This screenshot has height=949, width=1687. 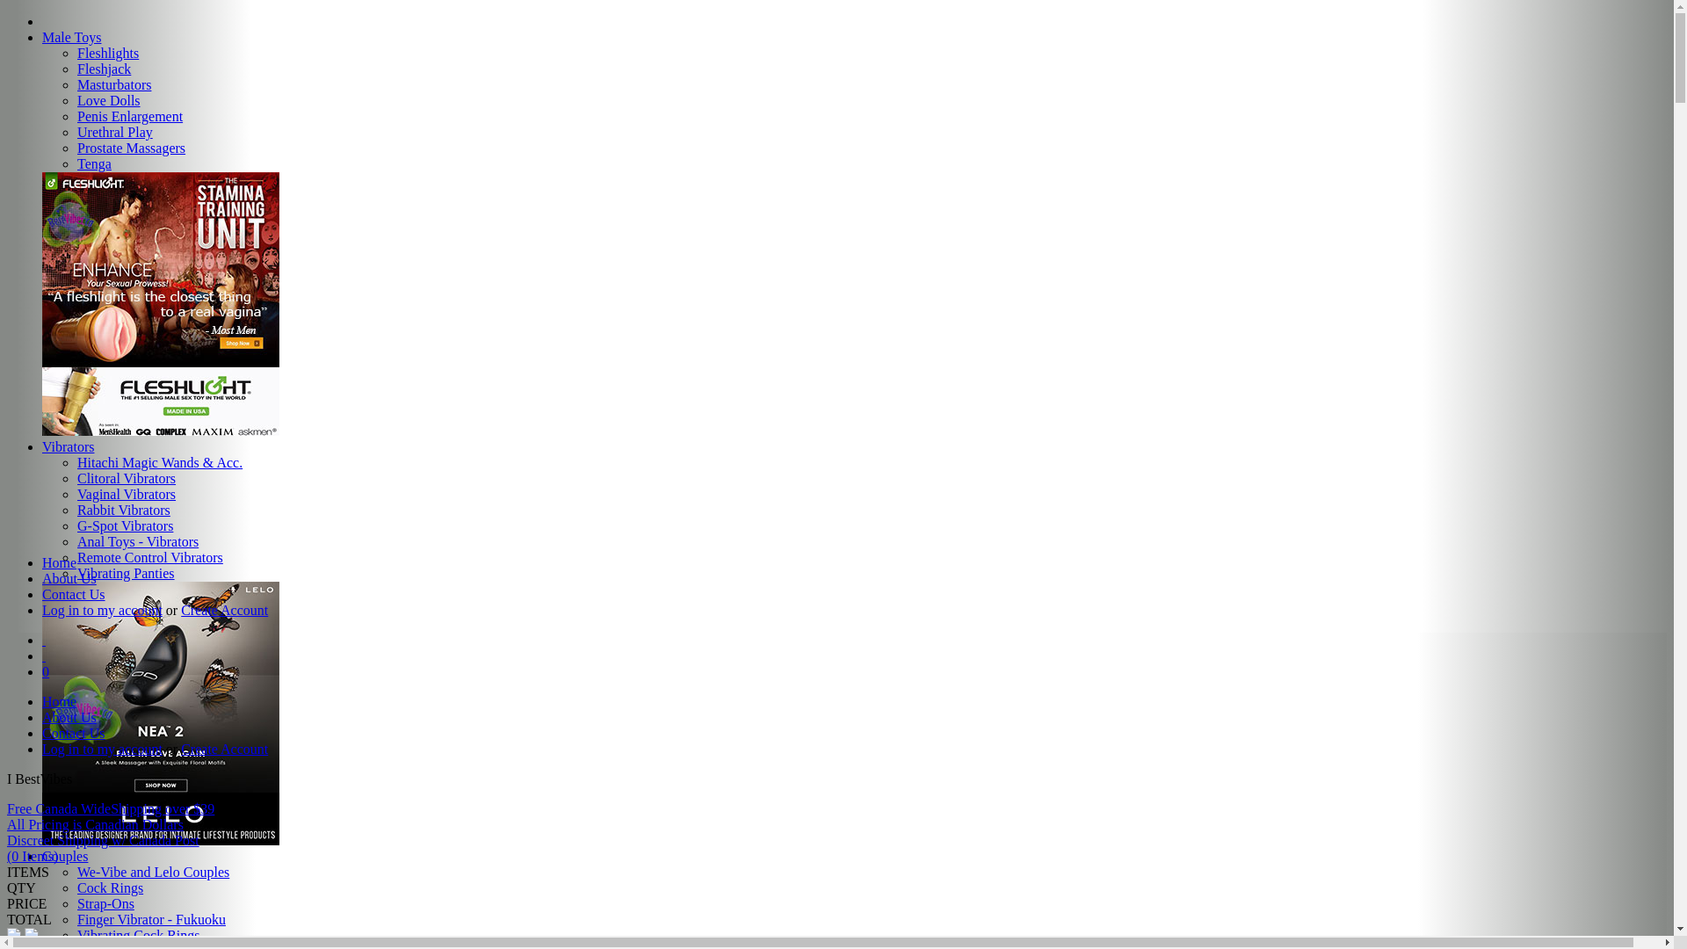 I want to click on Log in to my account, so click(x=102, y=749).